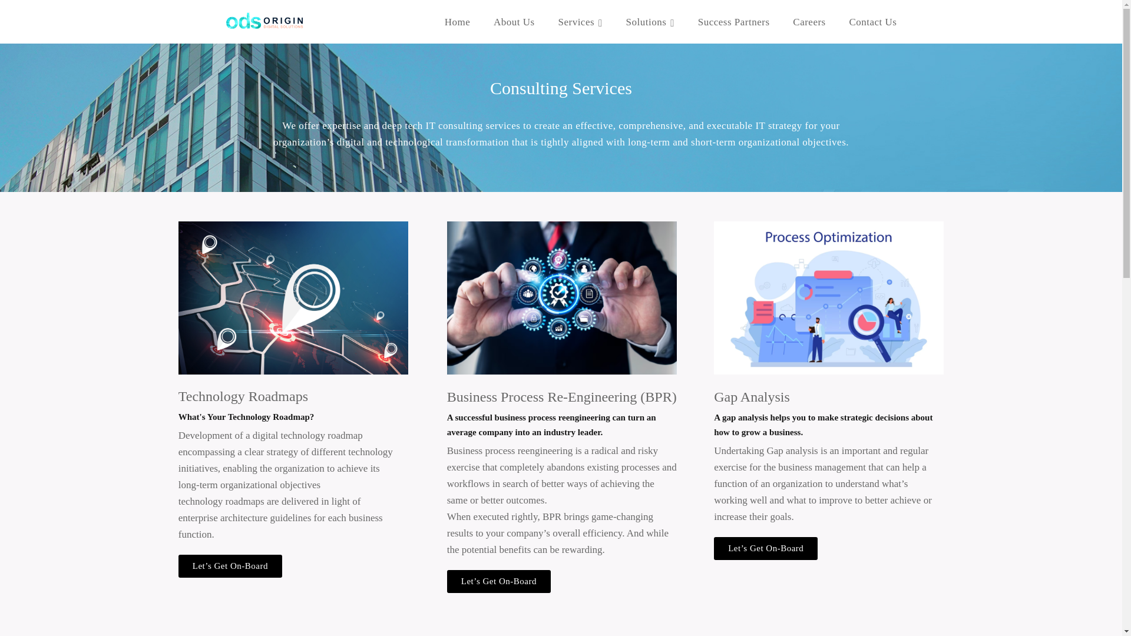 The image size is (1131, 636). Describe the element at coordinates (650, 24) in the screenshot. I see `Solutions` at that location.